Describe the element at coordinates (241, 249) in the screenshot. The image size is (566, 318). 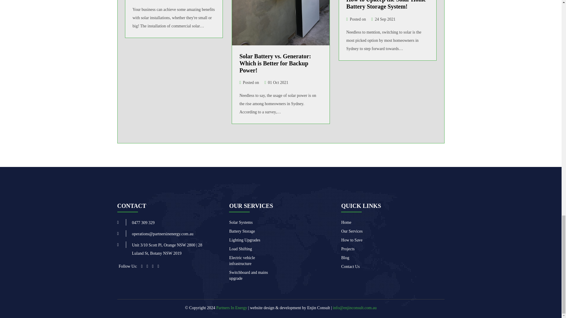
I see `Load Shifting` at that location.